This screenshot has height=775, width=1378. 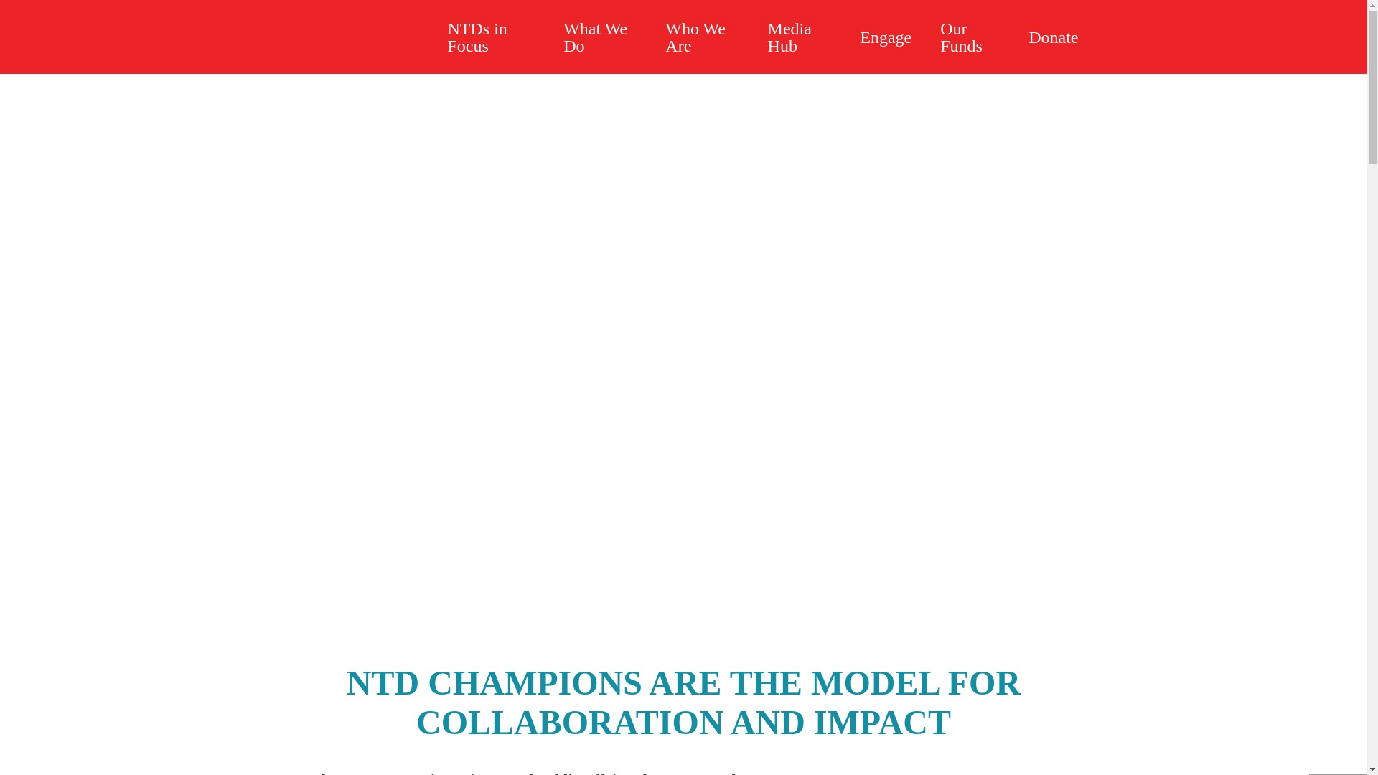 What do you see at coordinates (701, 37) in the screenshot?
I see `Who We Are` at bounding box center [701, 37].